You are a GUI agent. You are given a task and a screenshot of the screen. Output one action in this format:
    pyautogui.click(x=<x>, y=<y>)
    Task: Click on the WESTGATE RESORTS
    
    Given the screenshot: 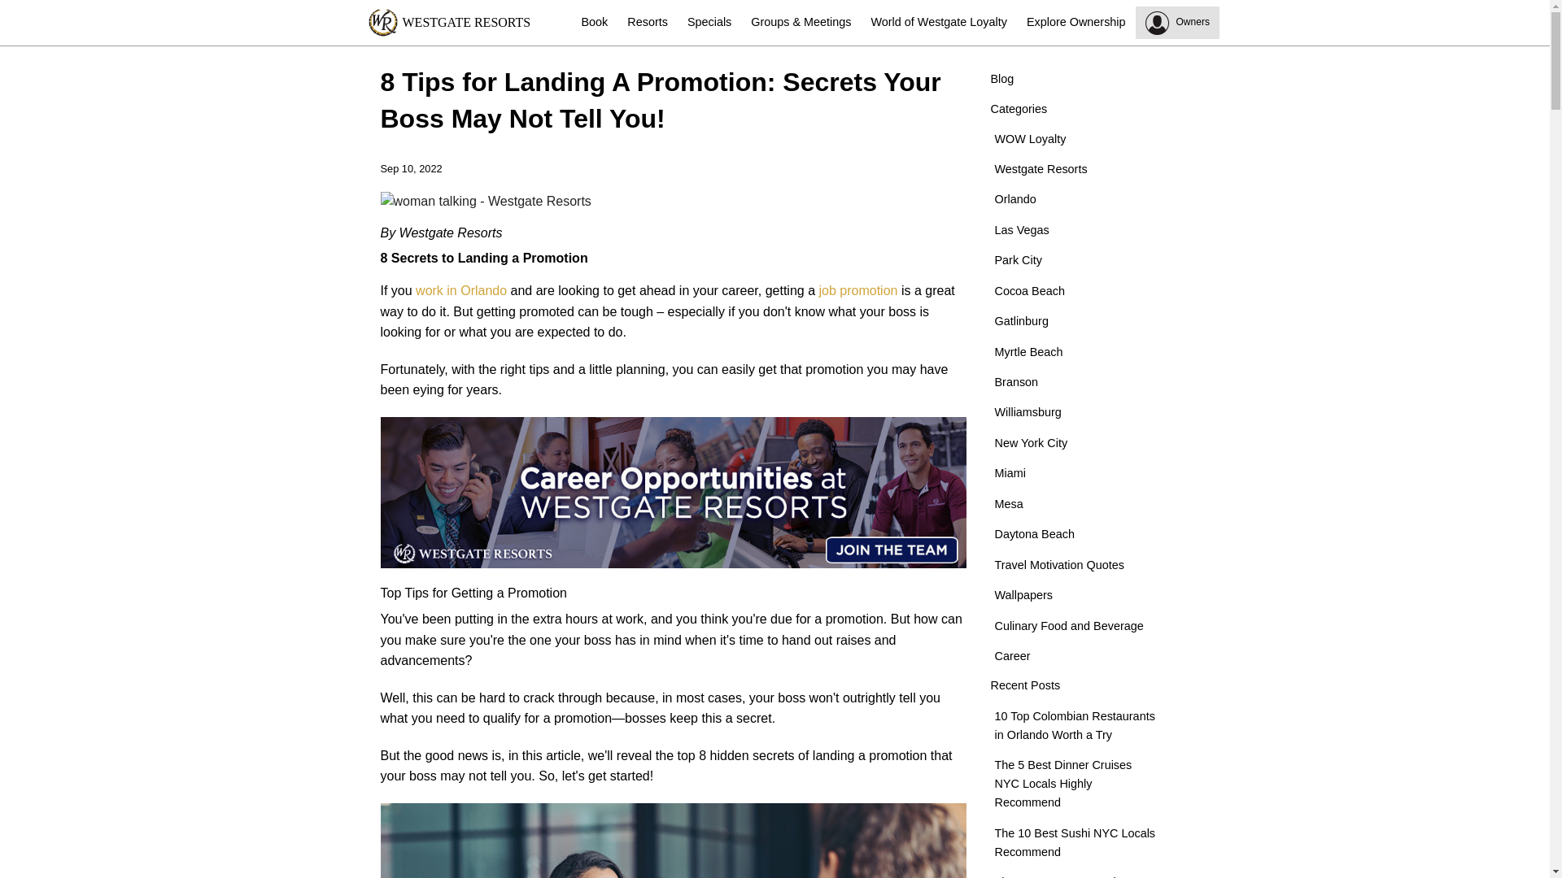 What is the action you would take?
    pyautogui.click(x=469, y=23)
    